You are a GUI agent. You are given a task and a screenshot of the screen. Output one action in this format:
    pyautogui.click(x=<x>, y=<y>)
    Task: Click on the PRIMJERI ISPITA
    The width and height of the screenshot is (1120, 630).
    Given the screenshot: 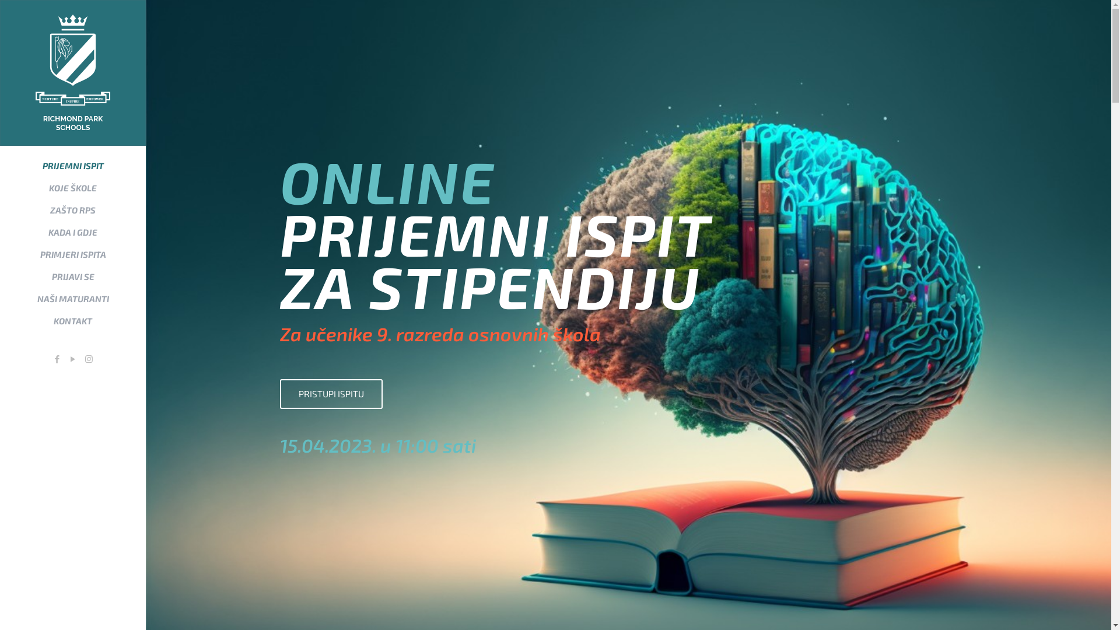 What is the action you would take?
    pyautogui.click(x=73, y=254)
    